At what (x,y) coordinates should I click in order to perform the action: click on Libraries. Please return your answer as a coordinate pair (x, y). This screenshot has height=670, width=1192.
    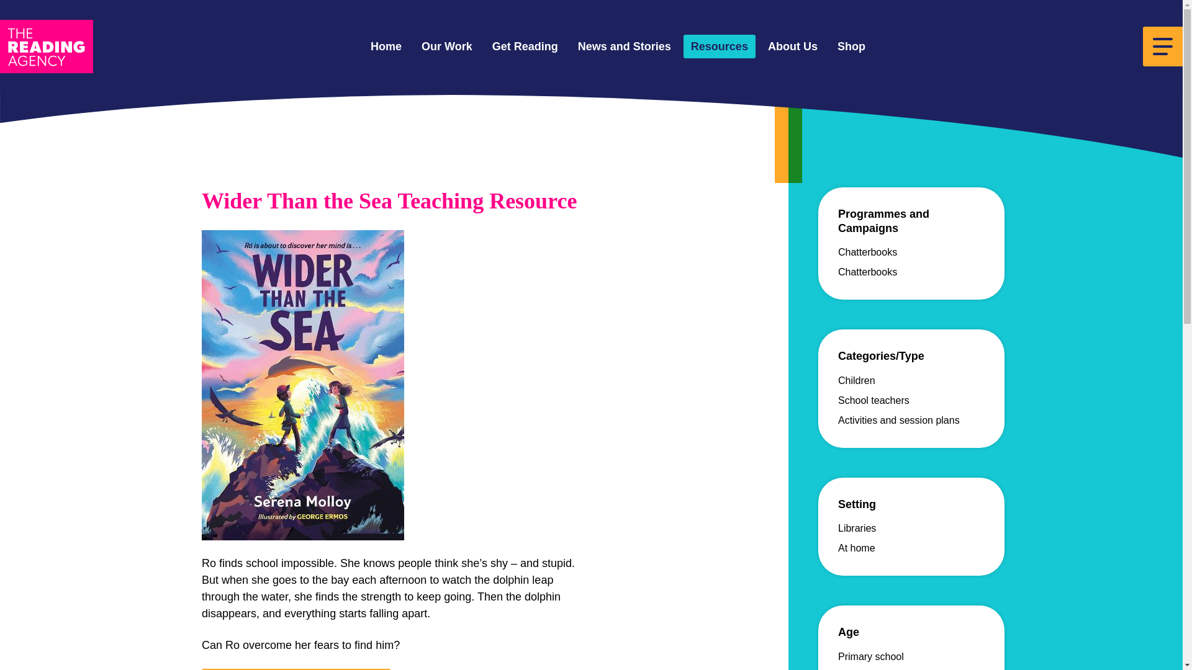
    Looking at the image, I should click on (857, 528).